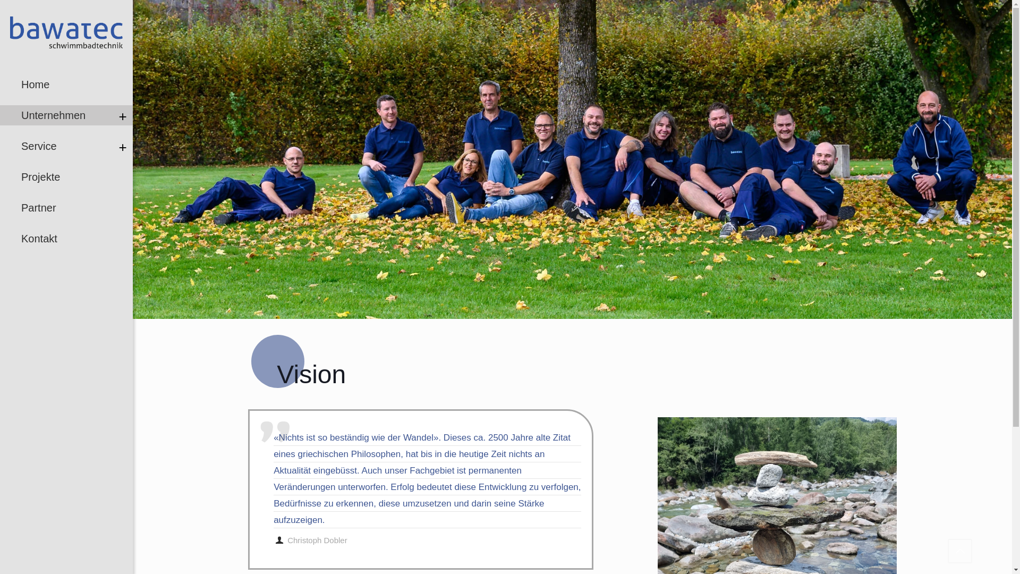  I want to click on Home, so click(66, 85).